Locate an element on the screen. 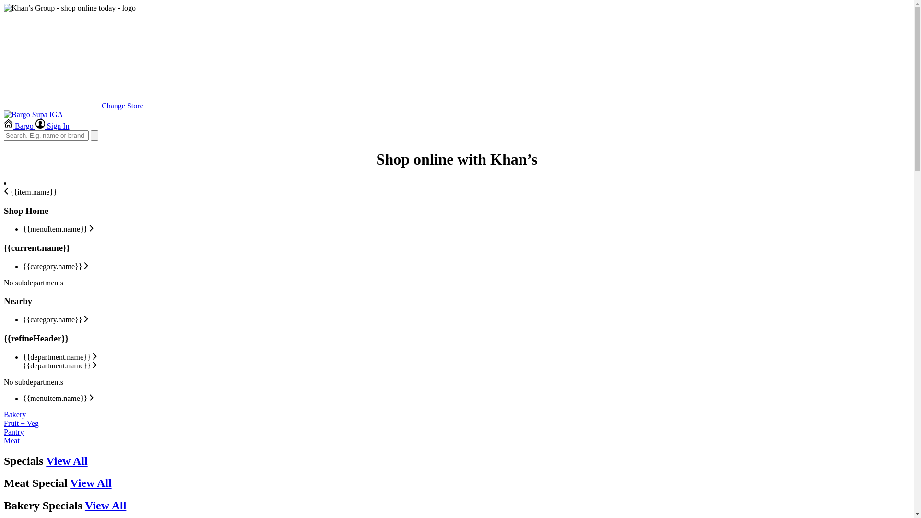 The image size is (921, 518). Store Location Change Store is located at coordinates (74, 106).